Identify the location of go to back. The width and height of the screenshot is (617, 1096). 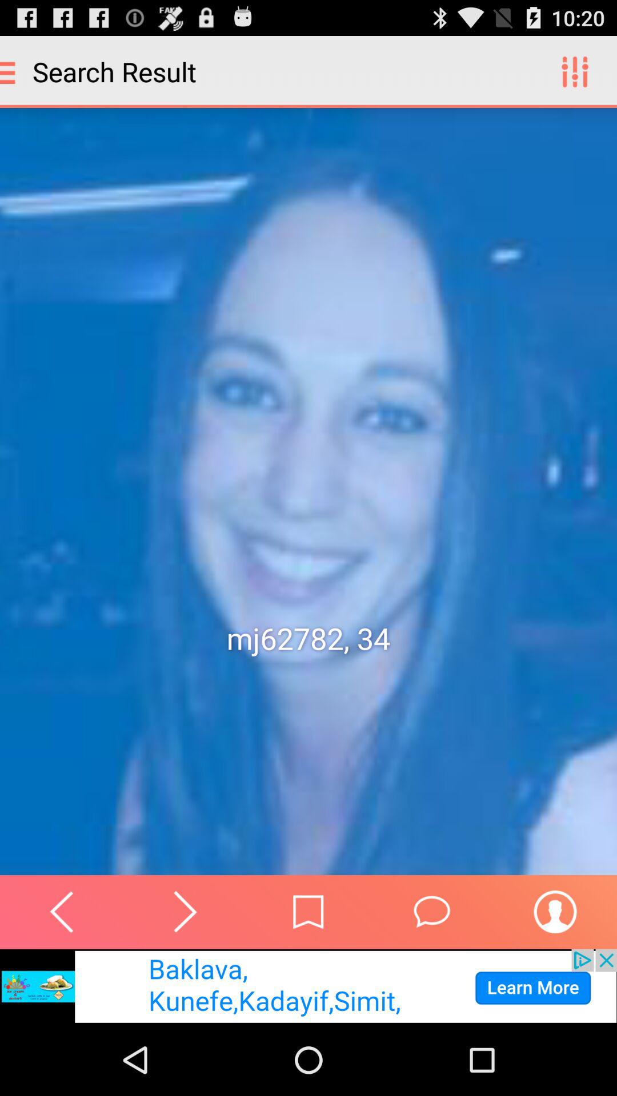
(62, 912).